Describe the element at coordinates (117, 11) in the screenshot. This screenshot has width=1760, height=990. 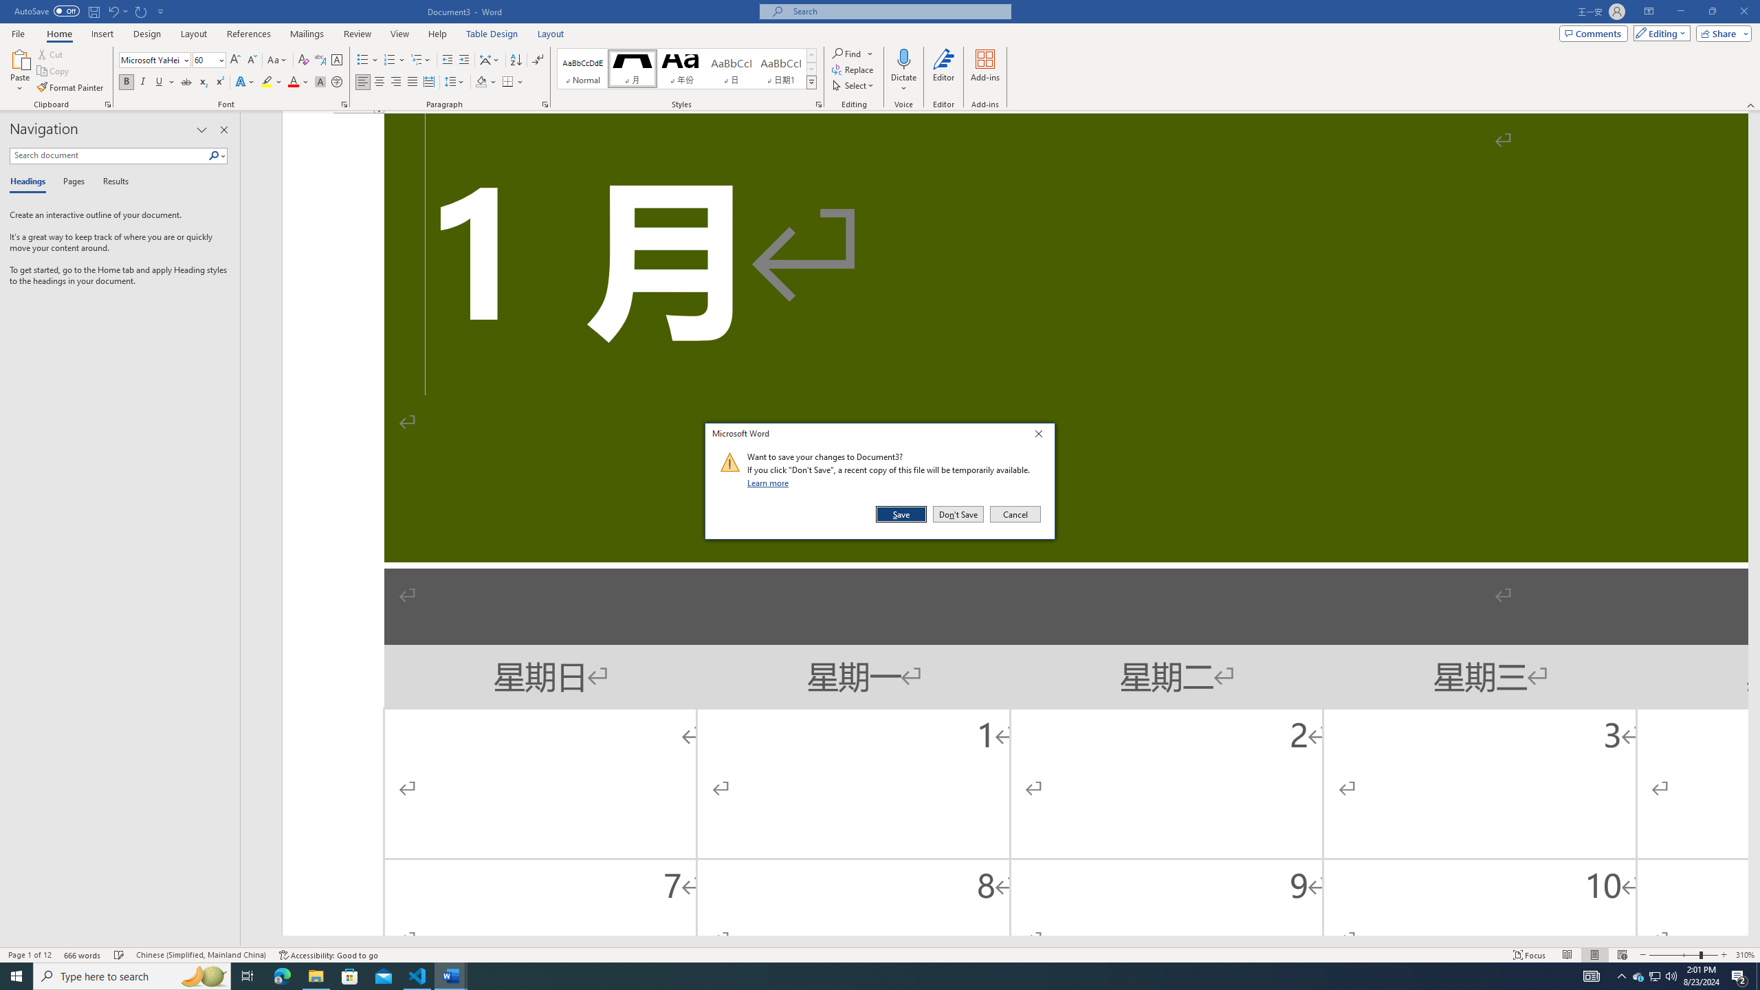
I see `Undo Increase Indent` at that location.